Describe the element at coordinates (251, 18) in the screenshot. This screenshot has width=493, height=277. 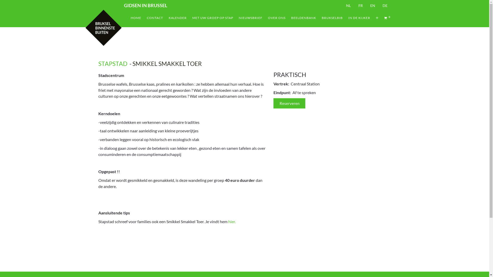
I see `NIEUWSBRIEF` at that location.